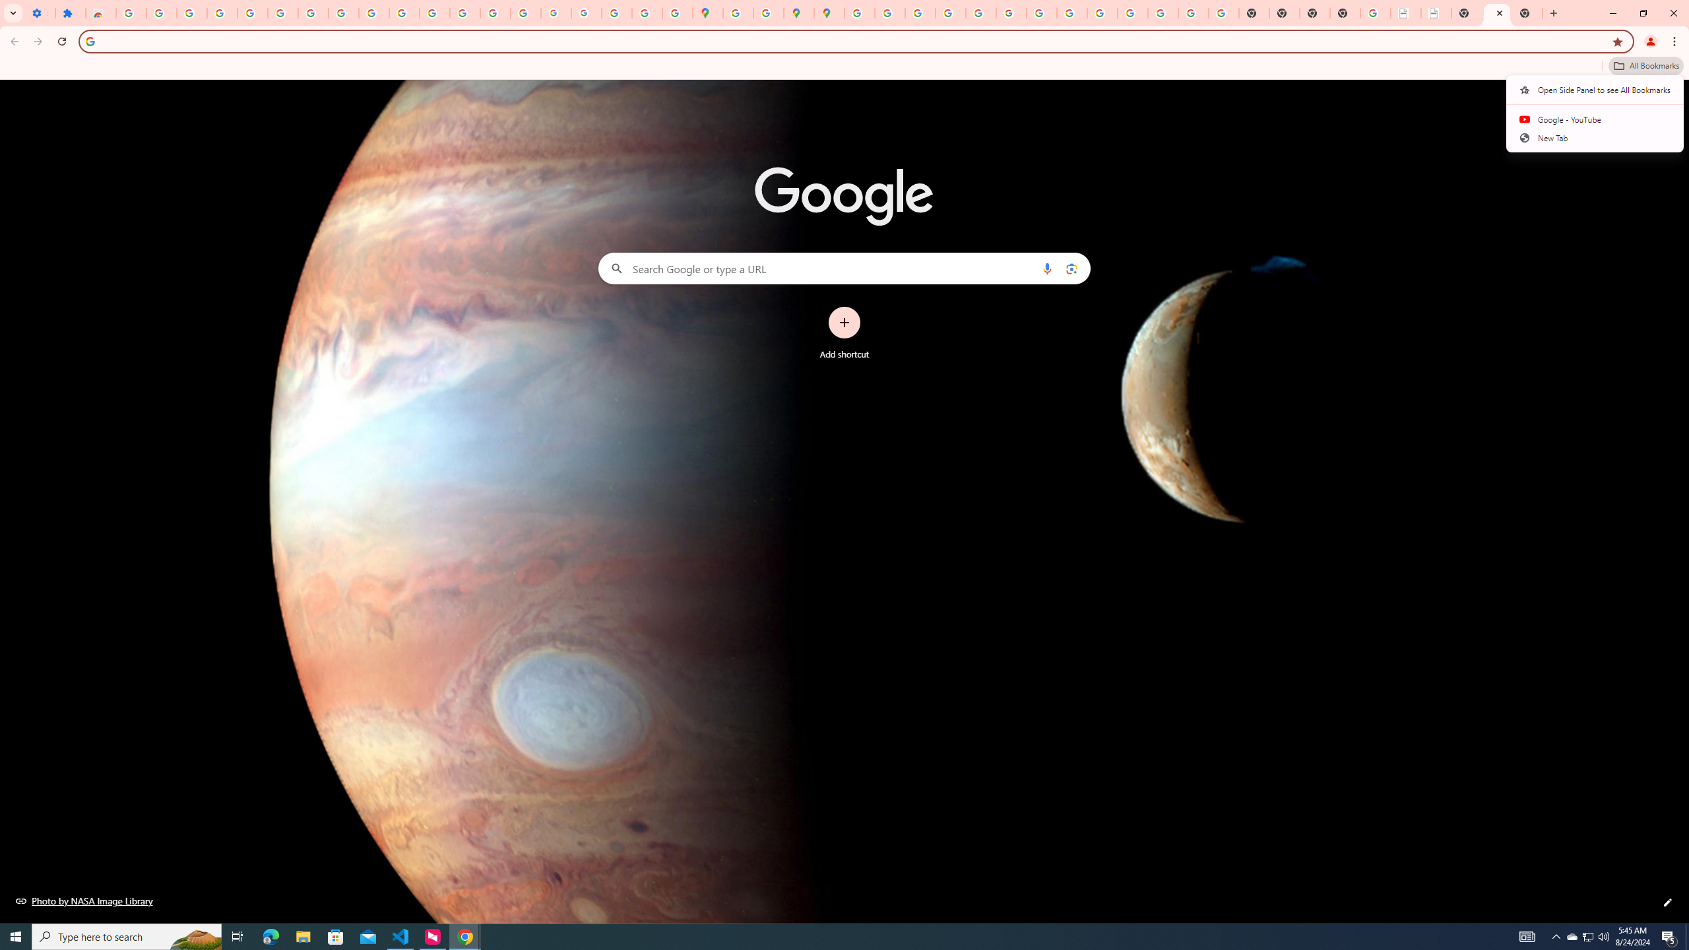 The width and height of the screenshot is (1689, 950). What do you see at coordinates (844, 268) in the screenshot?
I see `Search Google or type a URL` at bounding box center [844, 268].